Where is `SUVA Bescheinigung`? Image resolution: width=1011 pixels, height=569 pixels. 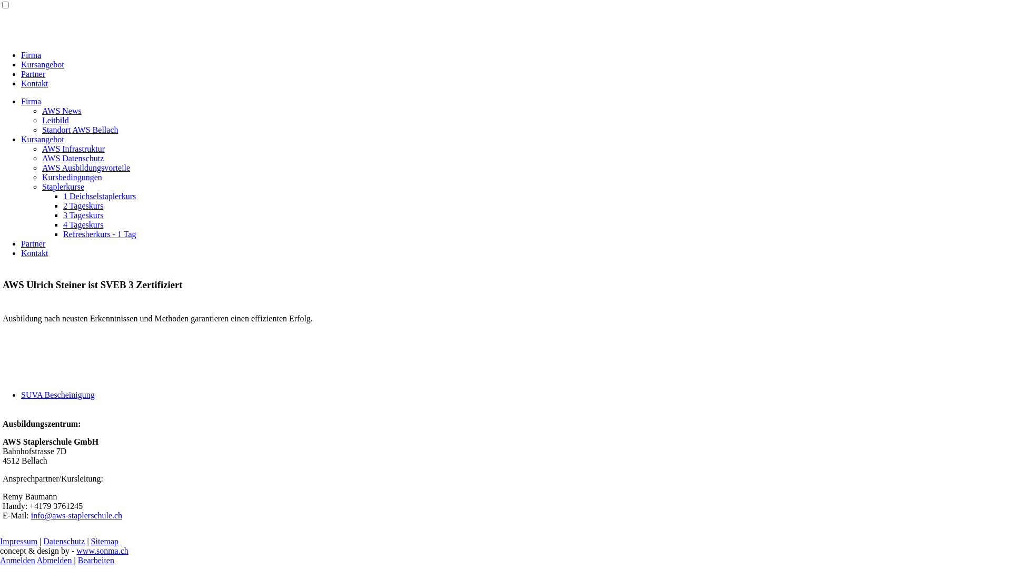 SUVA Bescheinigung is located at coordinates (58, 395).